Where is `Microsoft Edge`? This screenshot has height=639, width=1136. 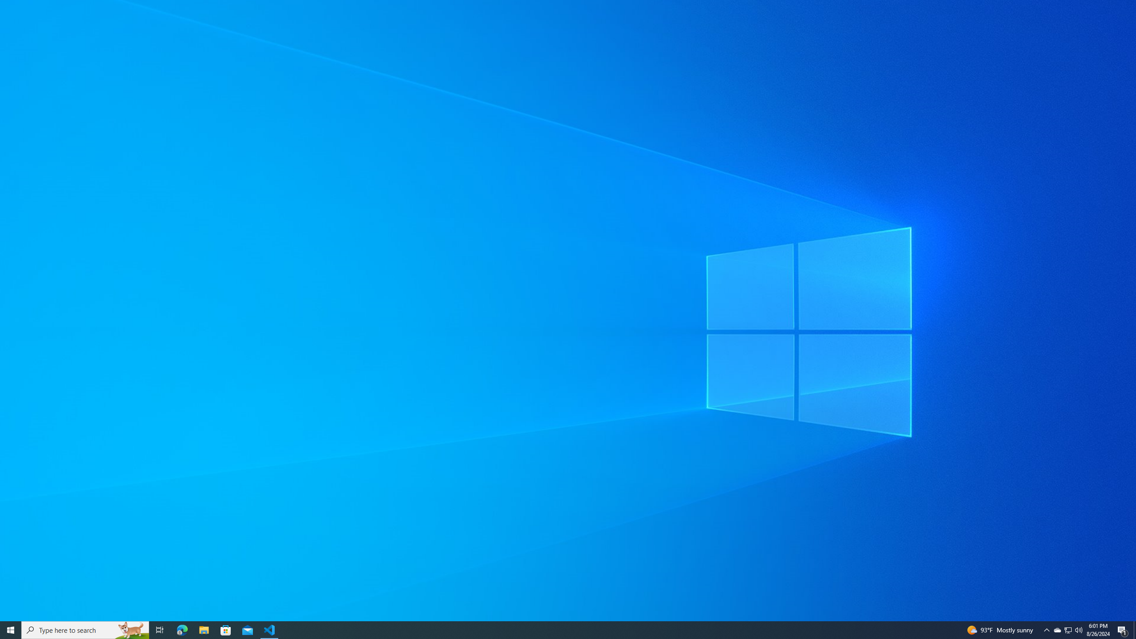 Microsoft Edge is located at coordinates (182, 630).